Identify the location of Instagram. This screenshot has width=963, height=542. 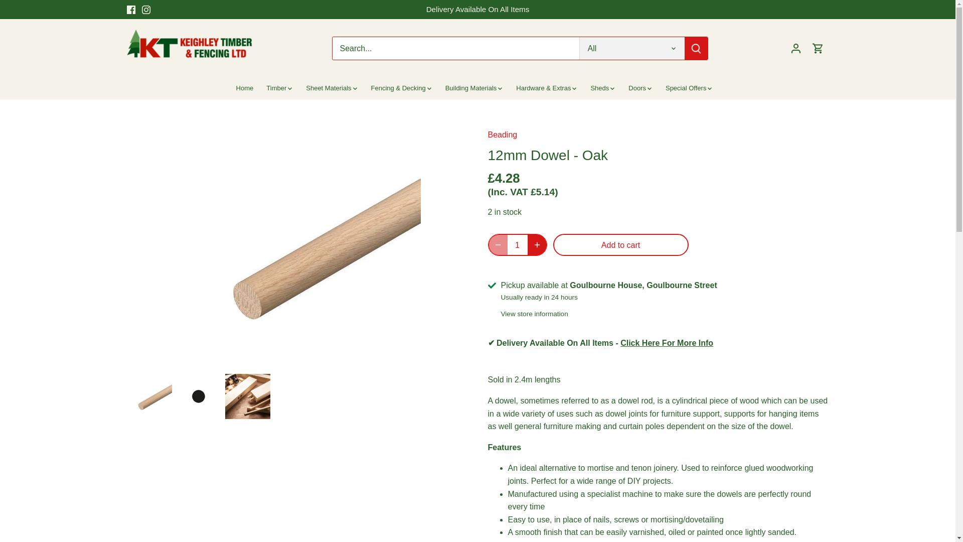
(145, 10).